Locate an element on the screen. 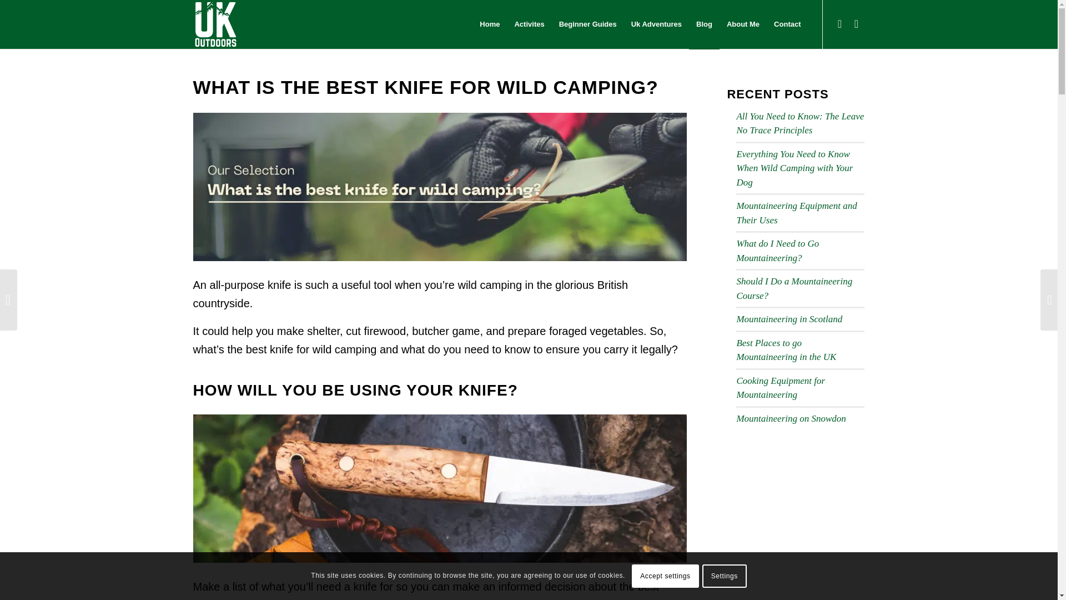  Mountaineering Equipment and Their Uses is located at coordinates (796, 213).